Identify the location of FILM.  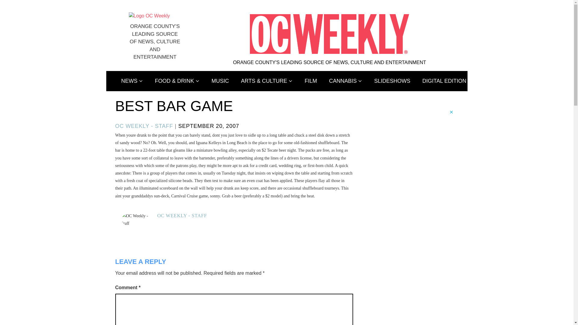
(311, 81).